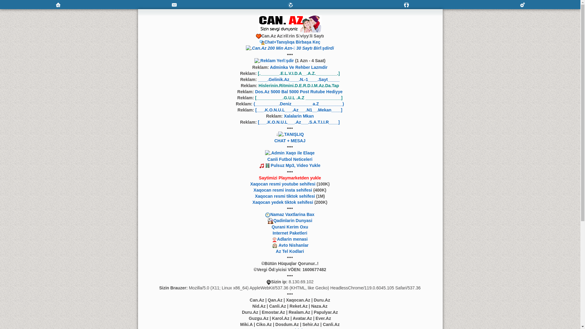 Image resolution: width=585 pixels, height=329 pixels. What do you see at coordinates (299, 104) in the screenshot?
I see `(__________.Deniz_________a.Z__________)` at bounding box center [299, 104].